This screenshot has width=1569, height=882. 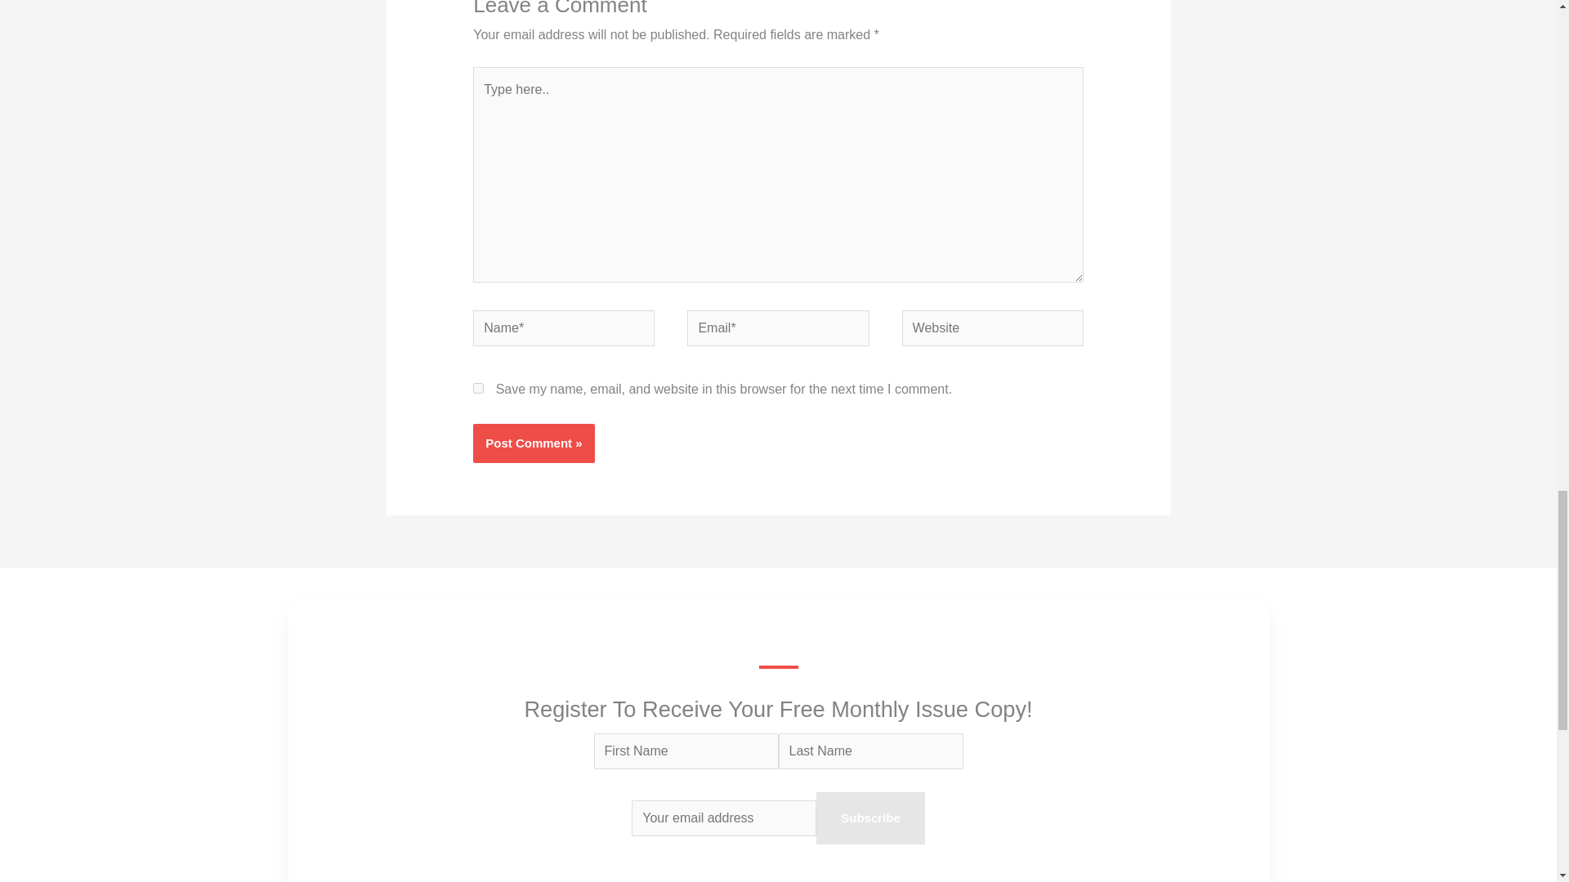 I want to click on yes, so click(x=478, y=387).